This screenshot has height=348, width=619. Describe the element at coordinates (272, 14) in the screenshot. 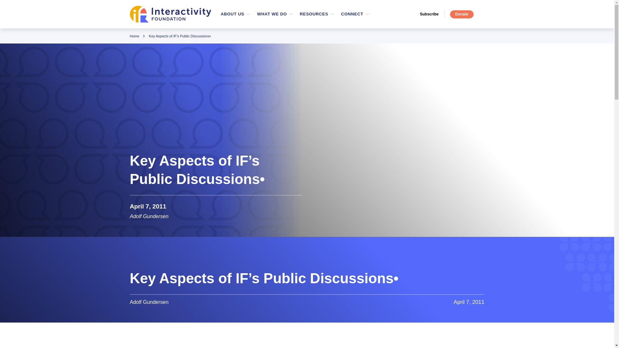

I see `RESOURCES` at that location.